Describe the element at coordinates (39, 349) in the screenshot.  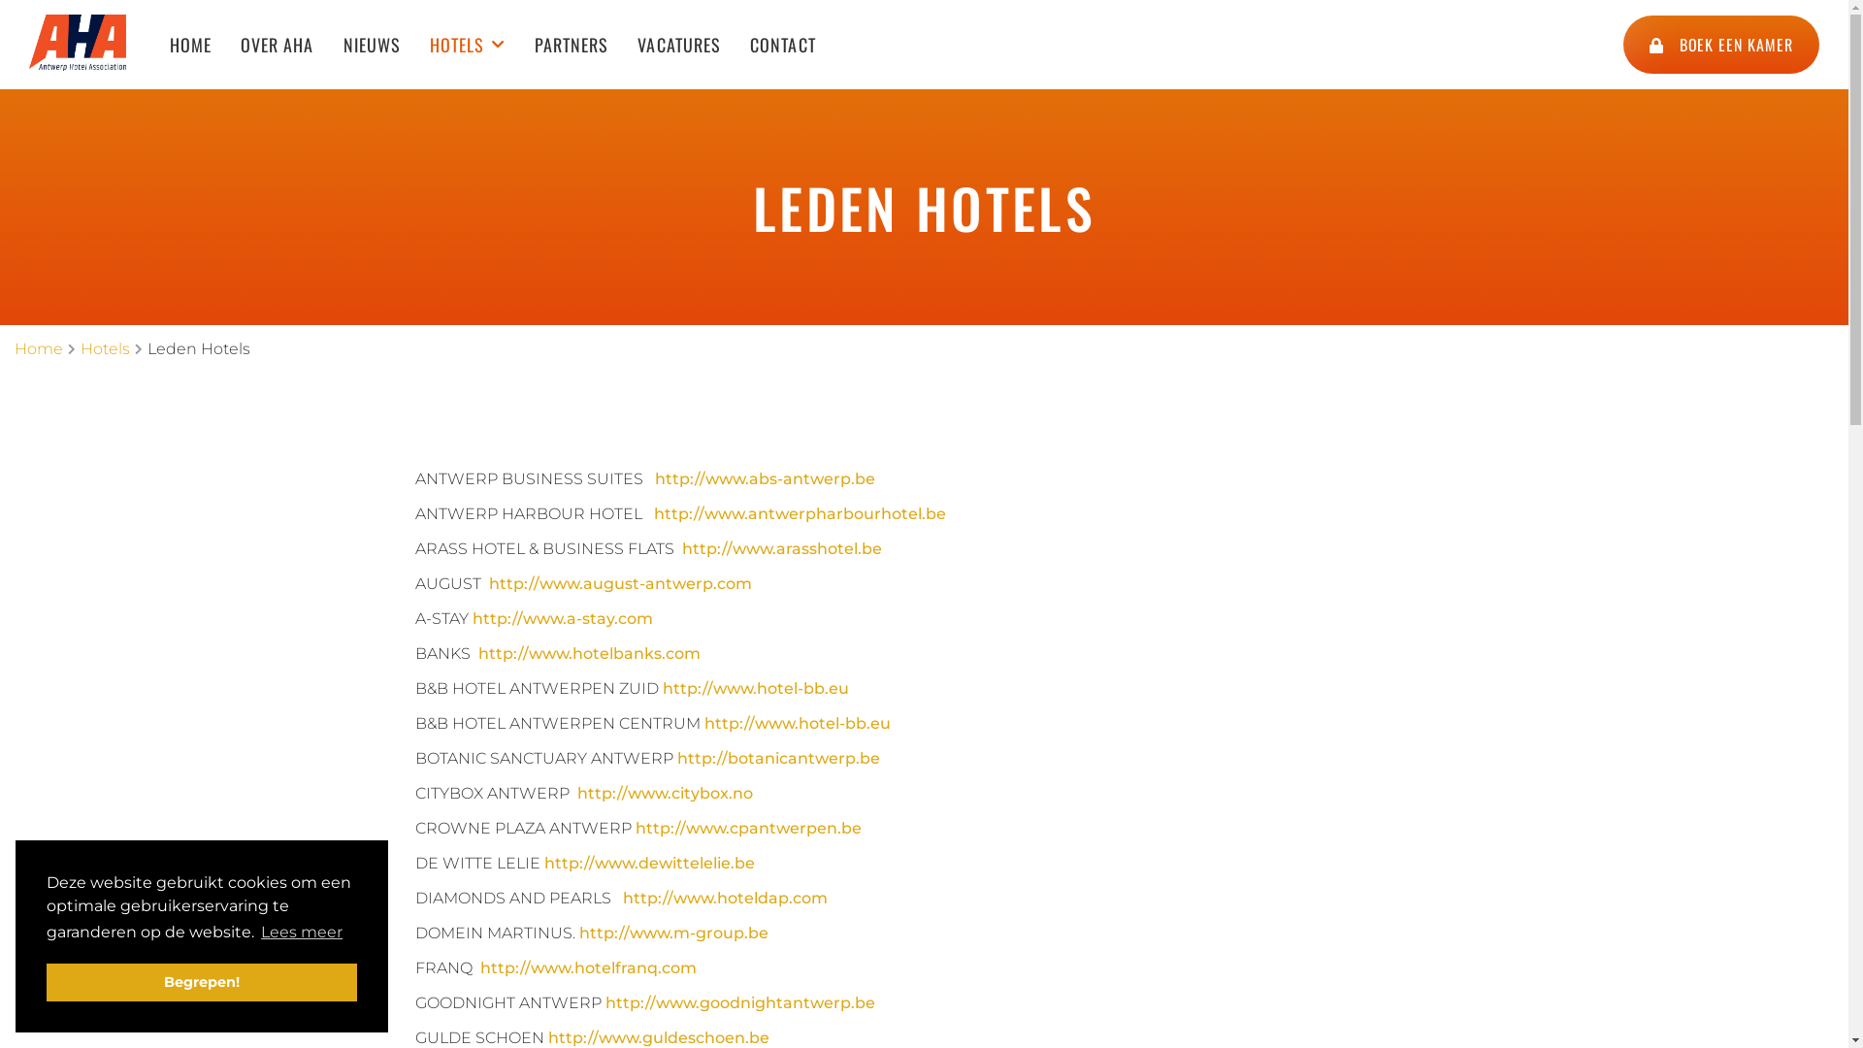
I see `Home` at that location.